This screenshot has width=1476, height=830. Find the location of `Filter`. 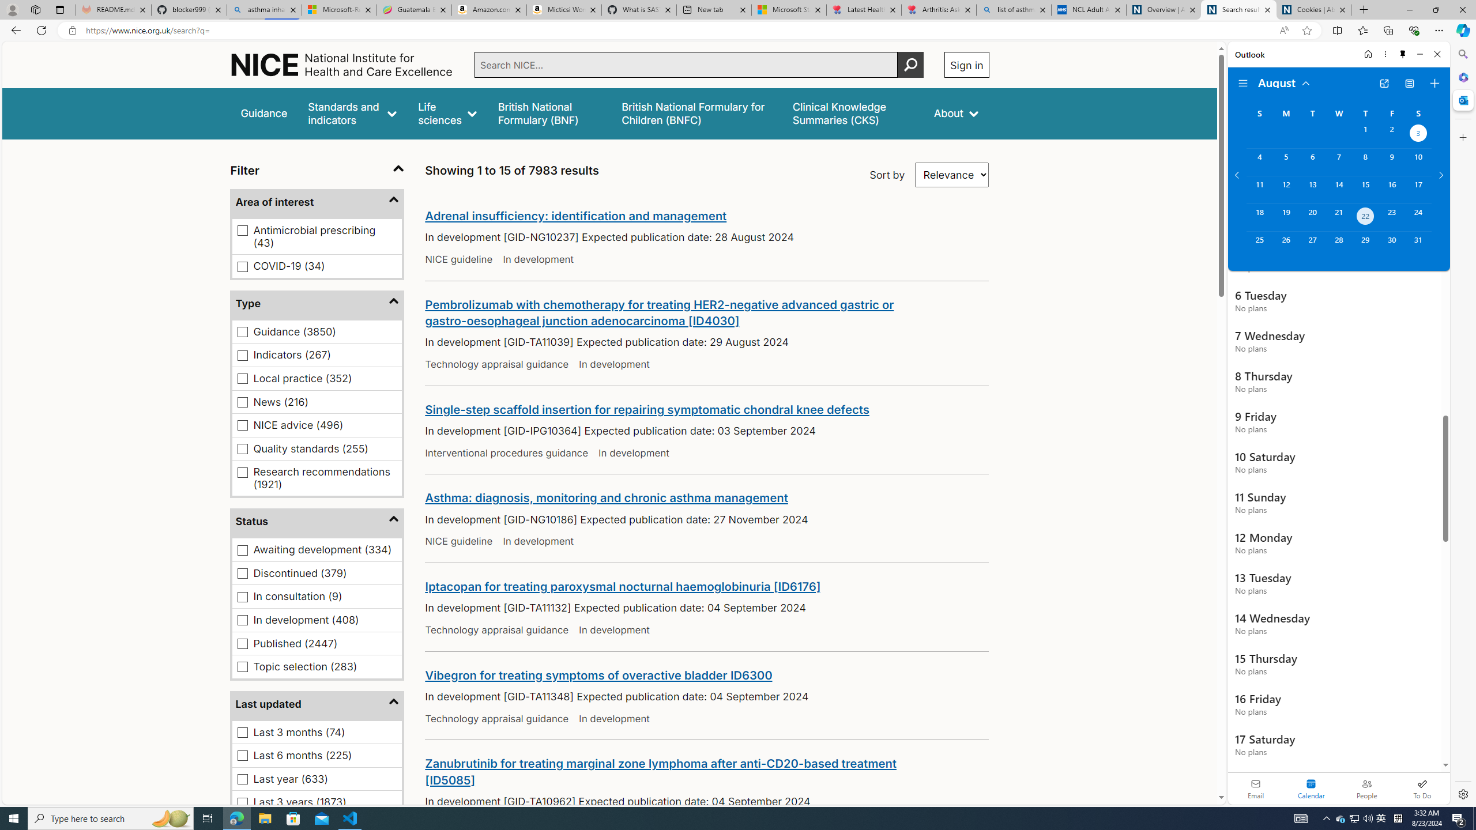

Filter is located at coordinates (317, 171).